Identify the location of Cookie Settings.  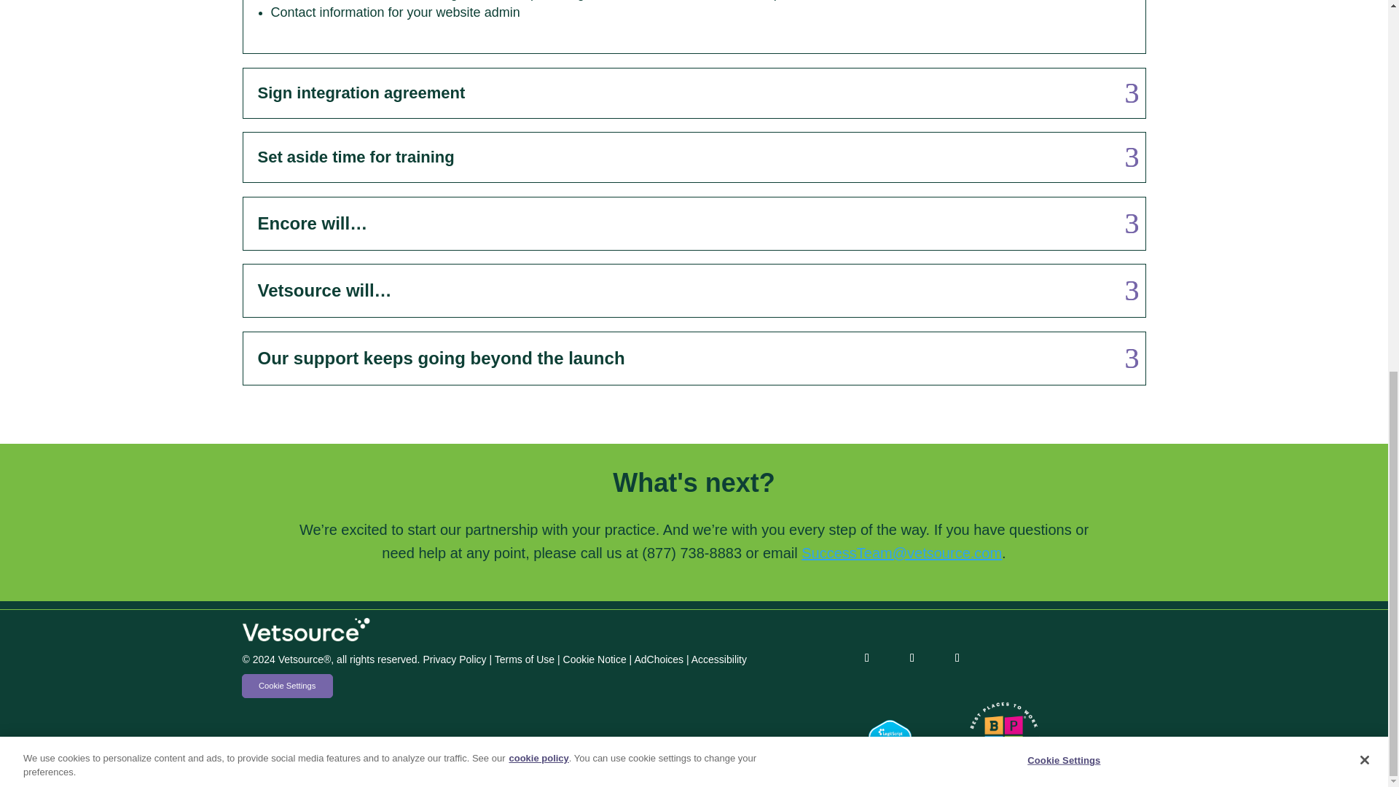
(287, 685).